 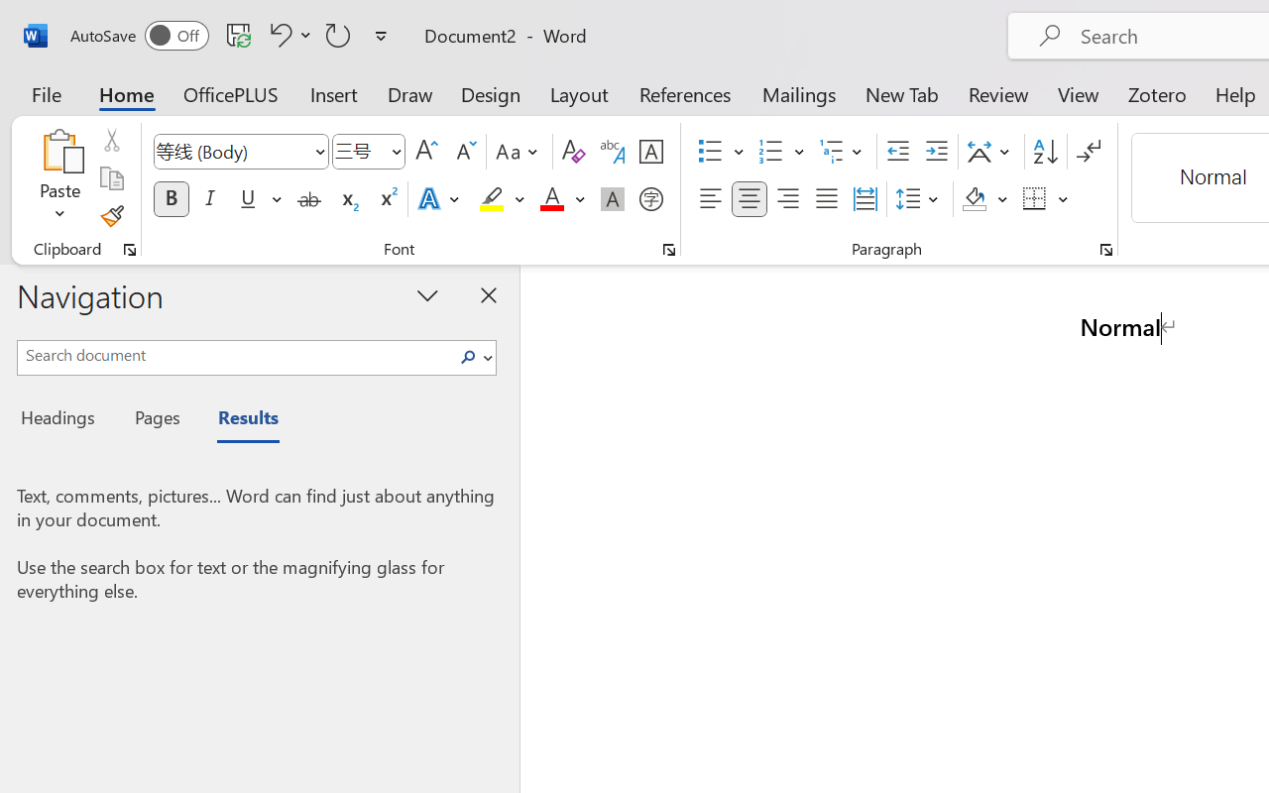 I want to click on Home, so click(x=127, y=93).